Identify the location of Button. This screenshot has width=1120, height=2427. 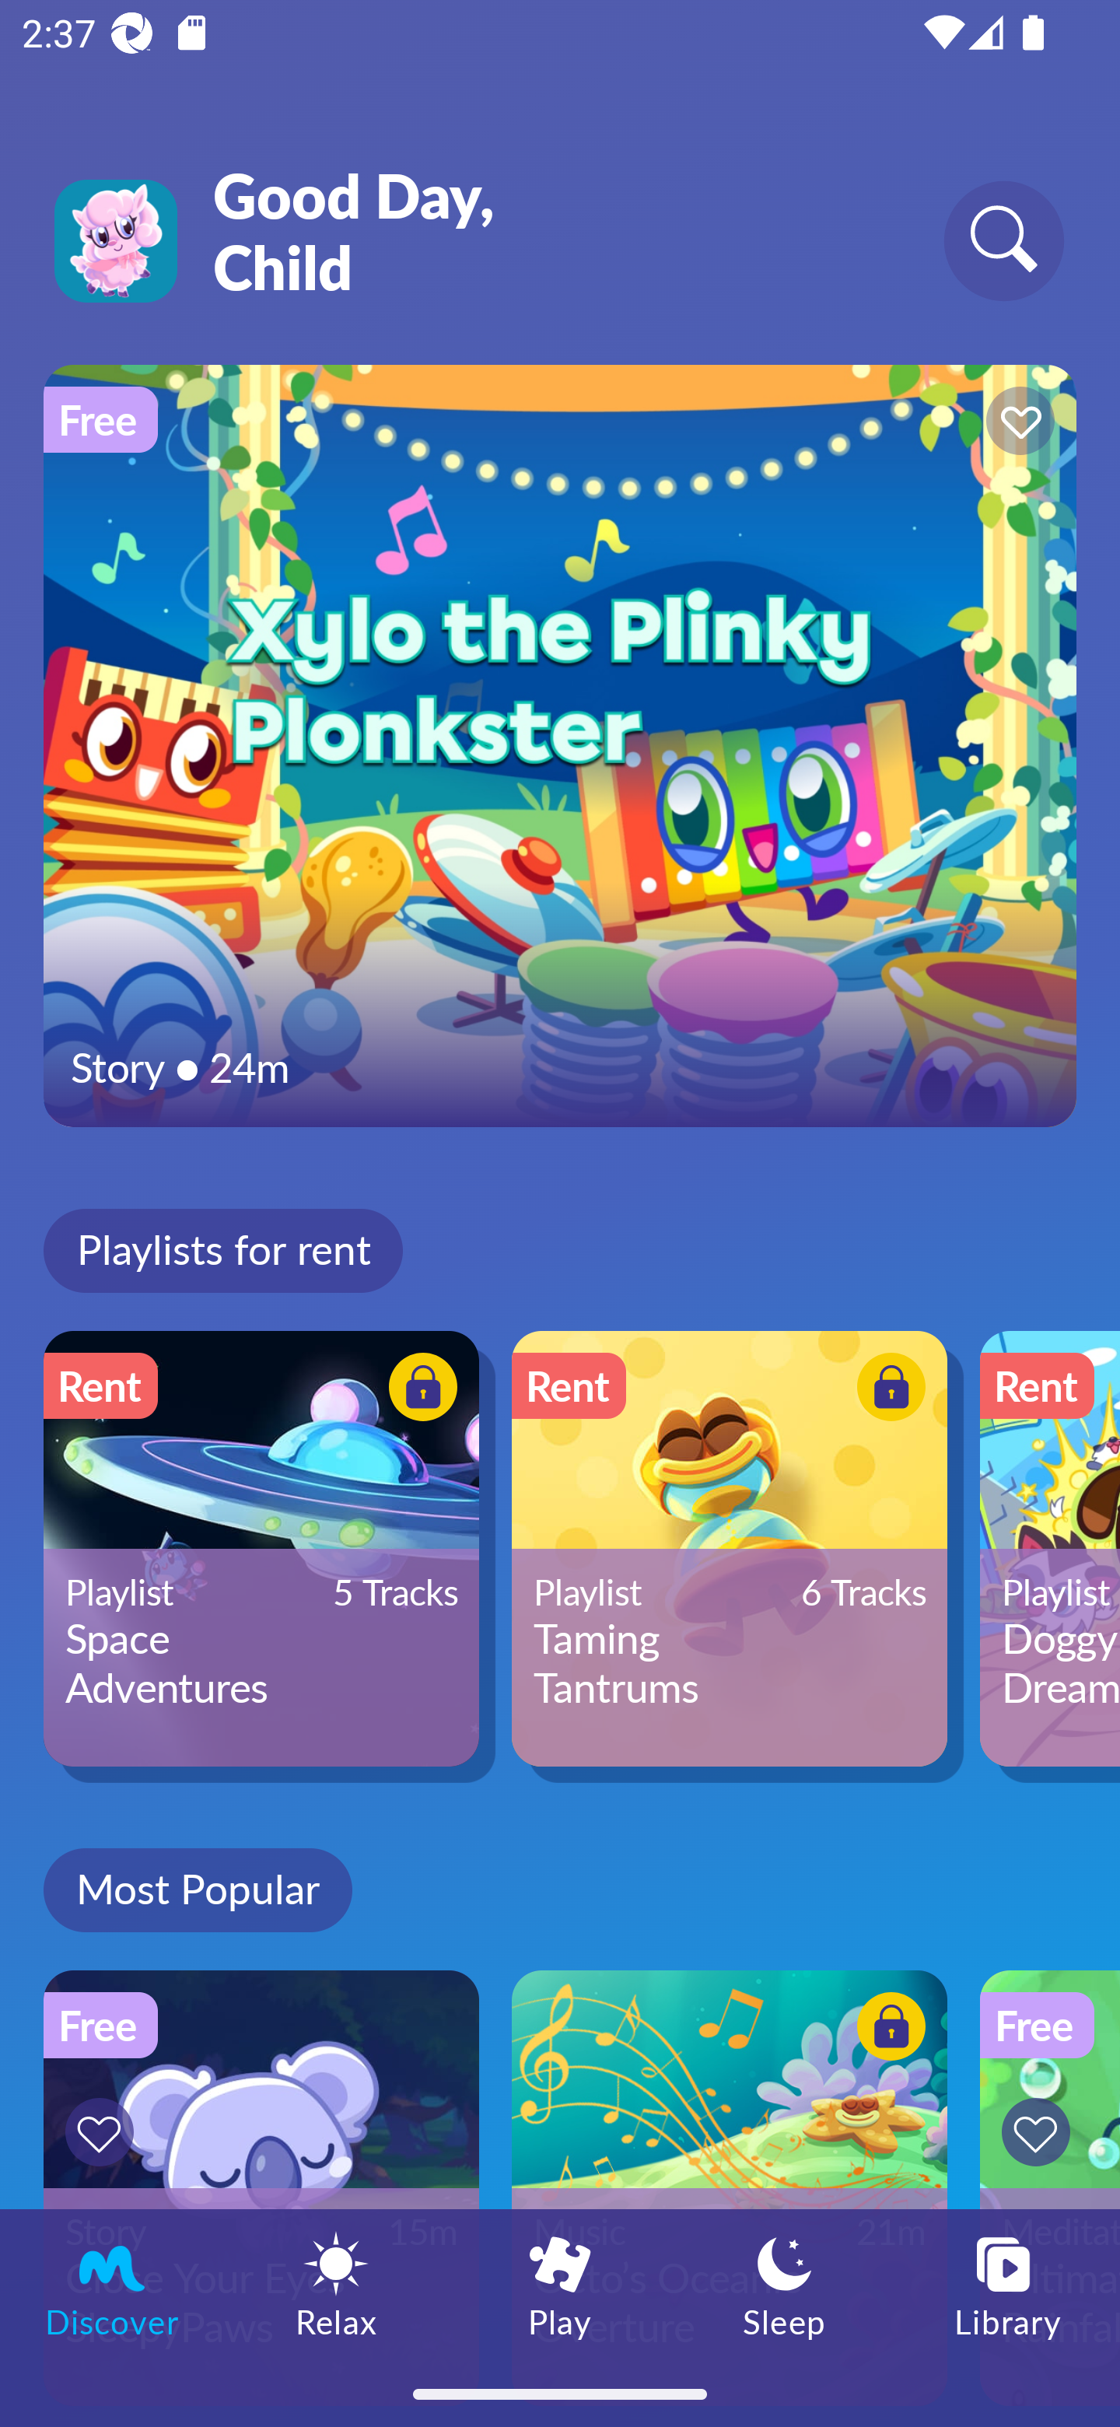
(1016, 425).